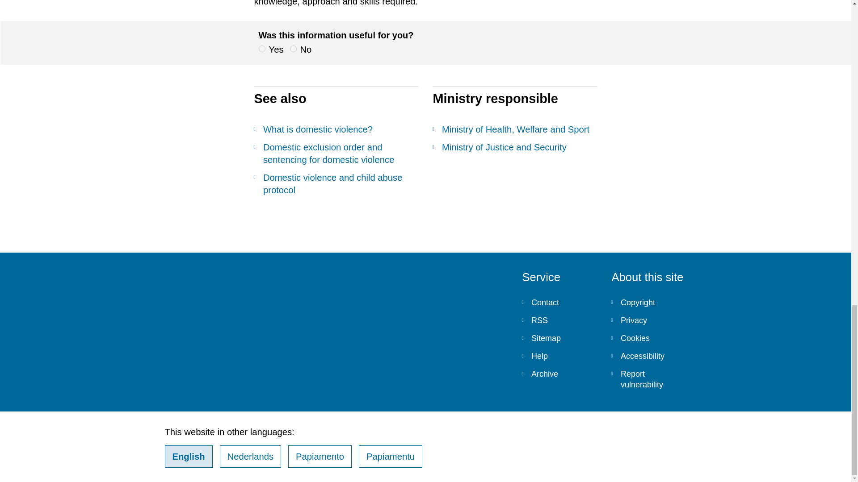 The width and height of the screenshot is (858, 482). Describe the element at coordinates (649, 338) in the screenshot. I see `Cookies` at that location.